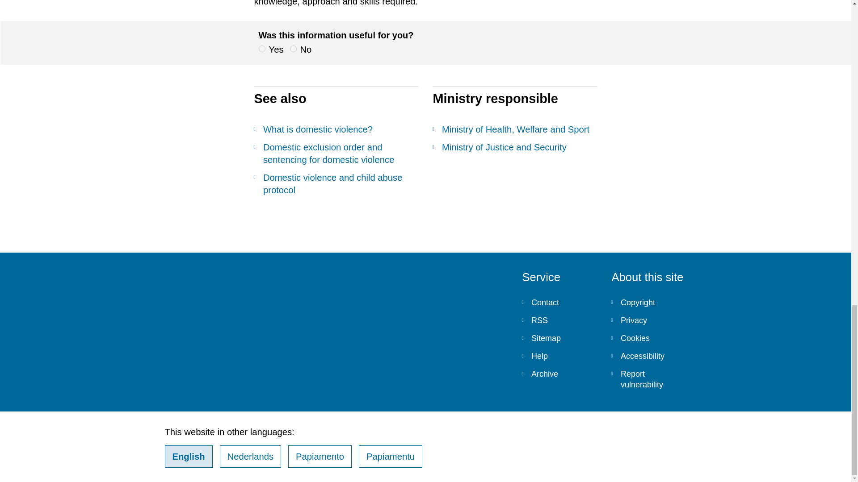 The width and height of the screenshot is (858, 482). Describe the element at coordinates (649, 338) in the screenshot. I see `Cookies` at that location.